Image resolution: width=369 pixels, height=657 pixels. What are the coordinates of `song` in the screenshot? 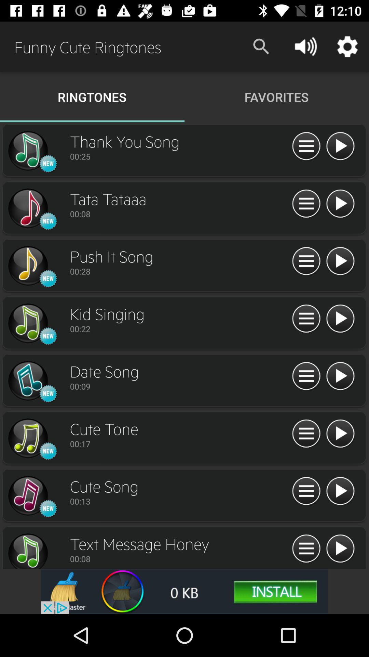 It's located at (28, 151).